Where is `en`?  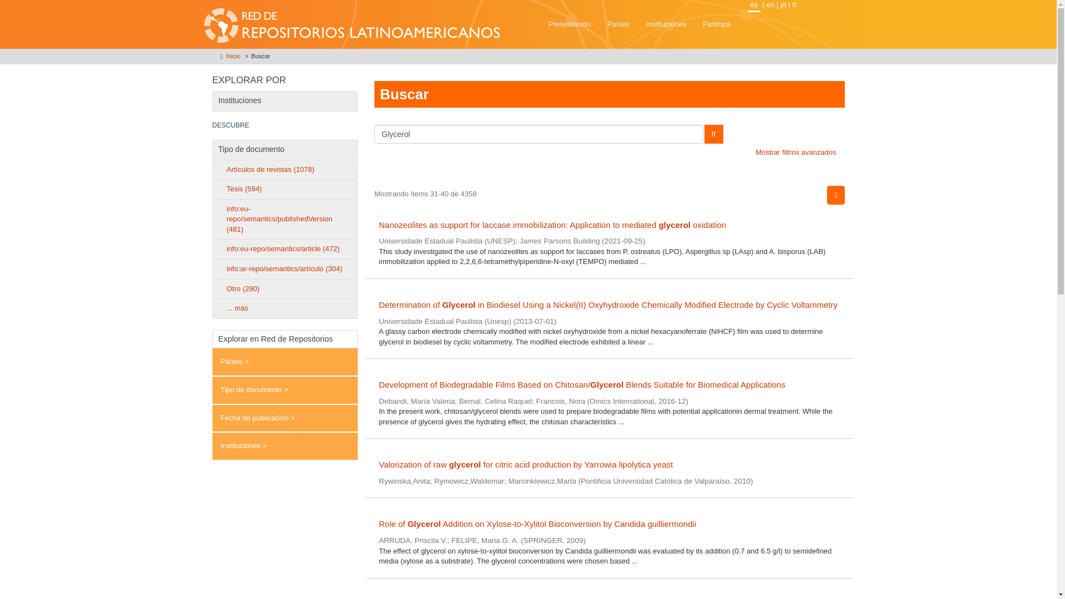
en is located at coordinates (770, 4).